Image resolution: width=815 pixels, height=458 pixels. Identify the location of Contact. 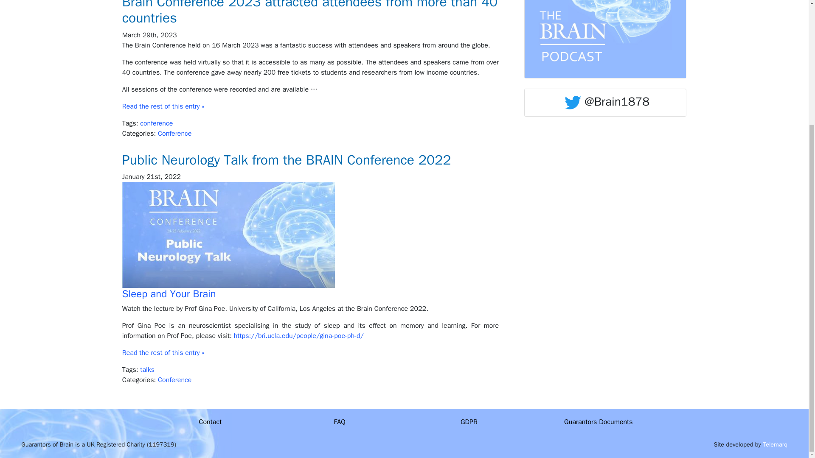
(210, 422).